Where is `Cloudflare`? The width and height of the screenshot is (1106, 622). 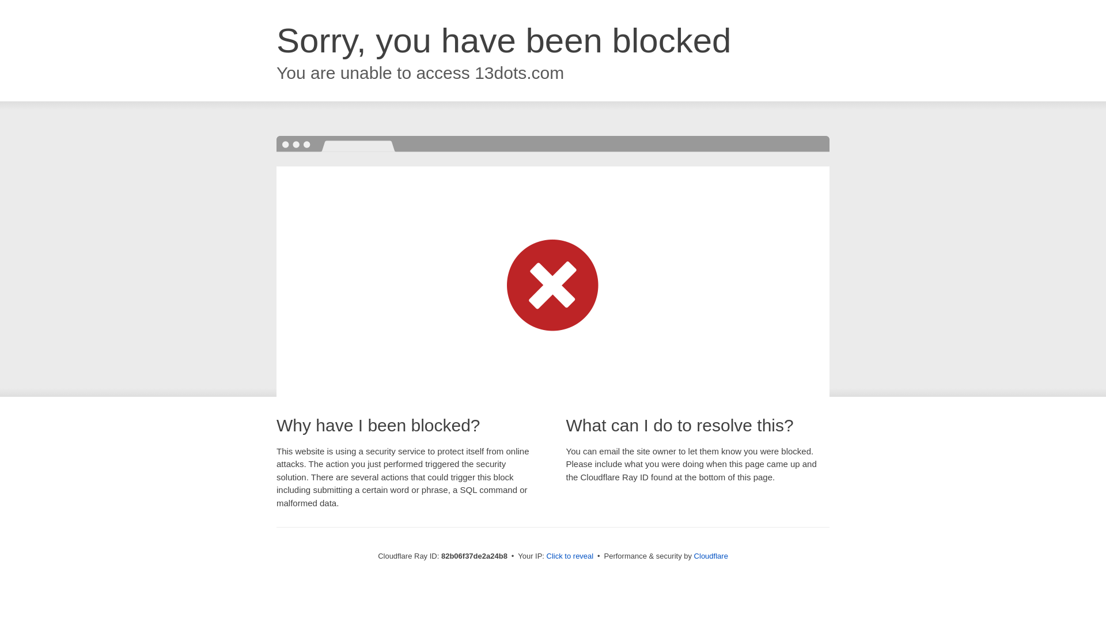 Cloudflare is located at coordinates (711, 556).